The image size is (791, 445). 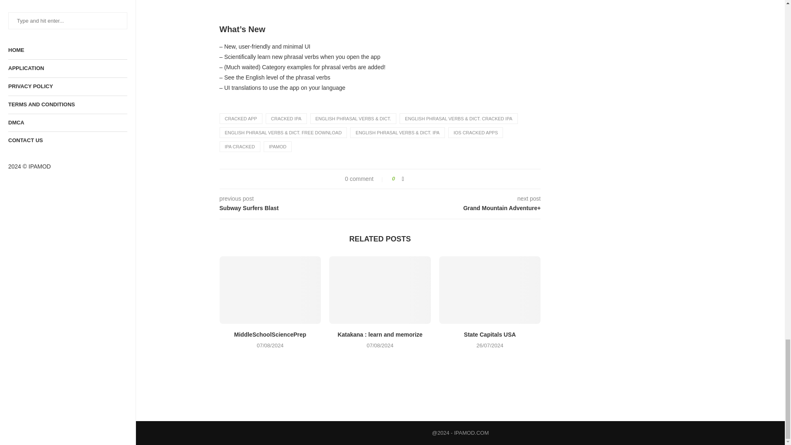 I want to click on IPAMOD, so click(x=278, y=147).